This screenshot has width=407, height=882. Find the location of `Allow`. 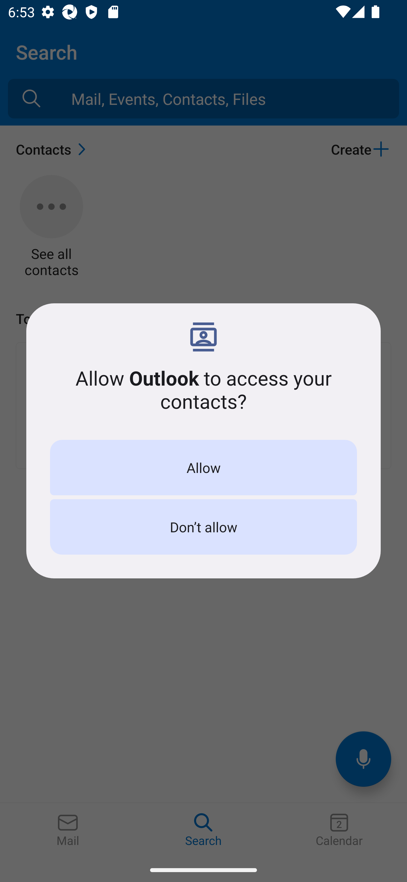

Allow is located at coordinates (203, 468).